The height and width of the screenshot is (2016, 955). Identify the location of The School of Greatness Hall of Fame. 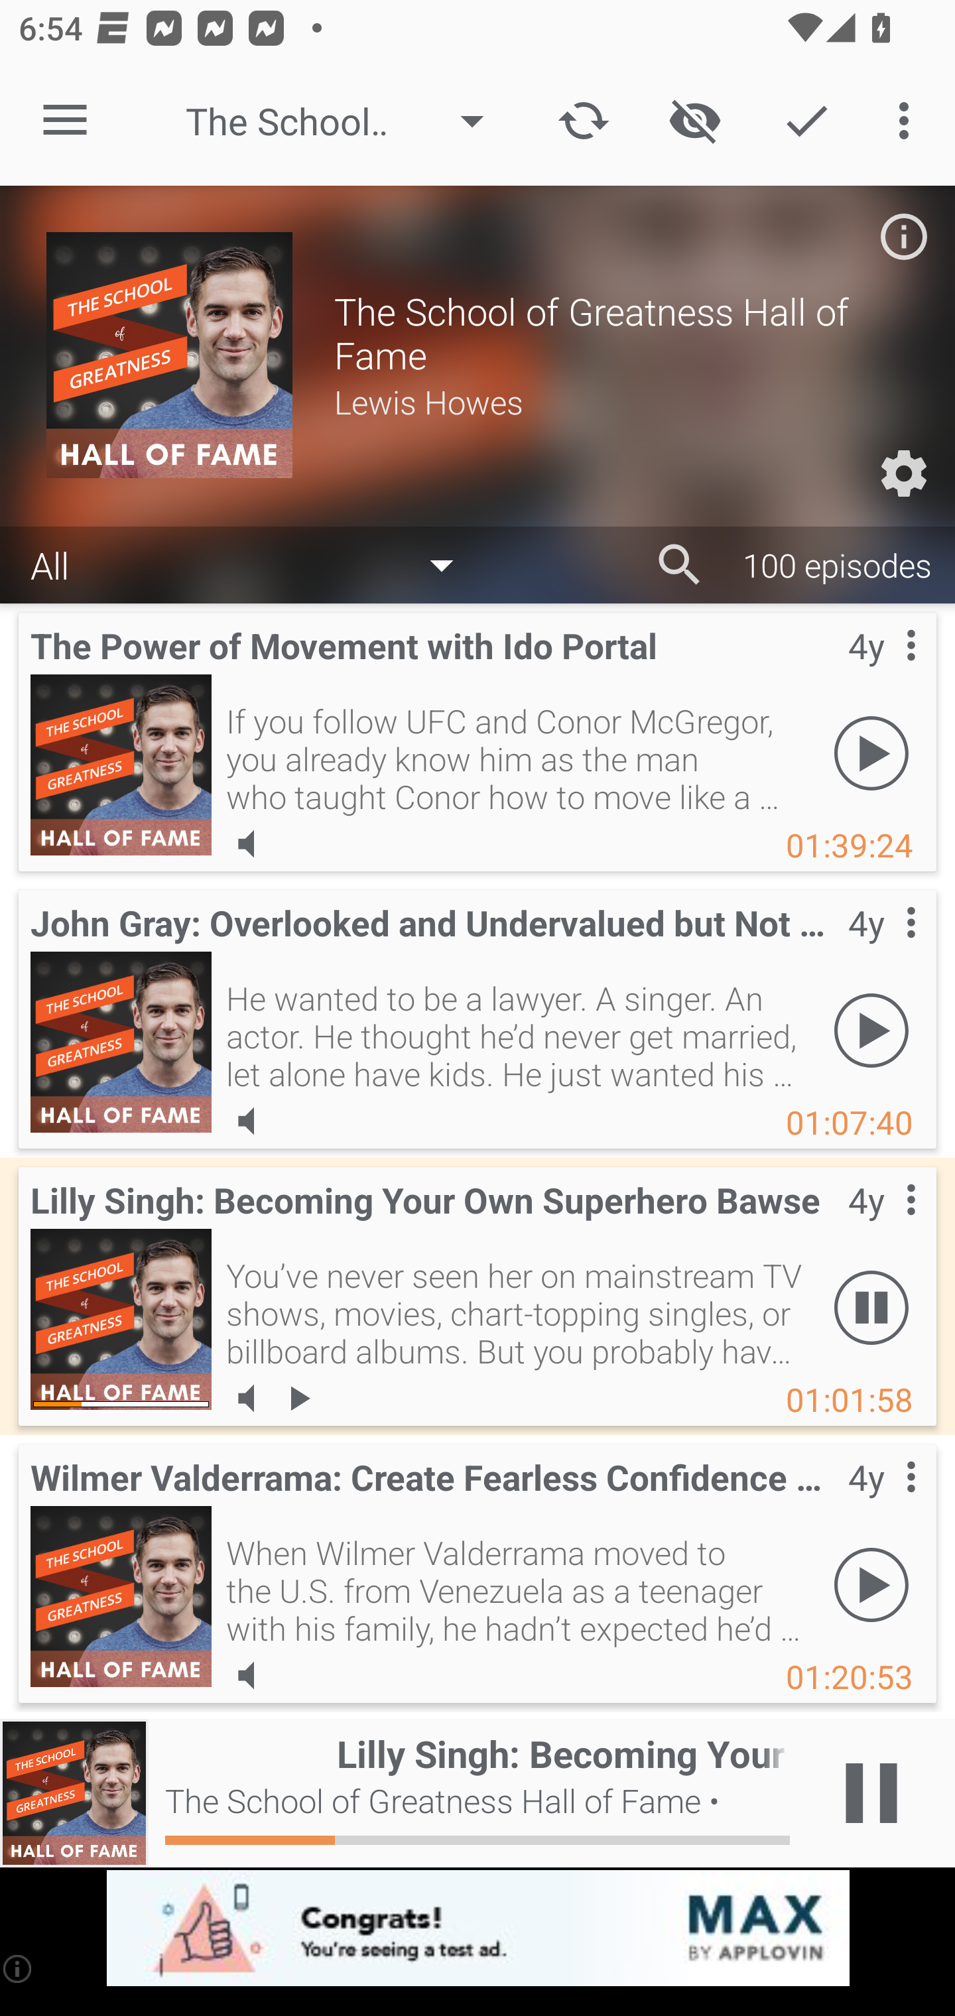
(348, 121).